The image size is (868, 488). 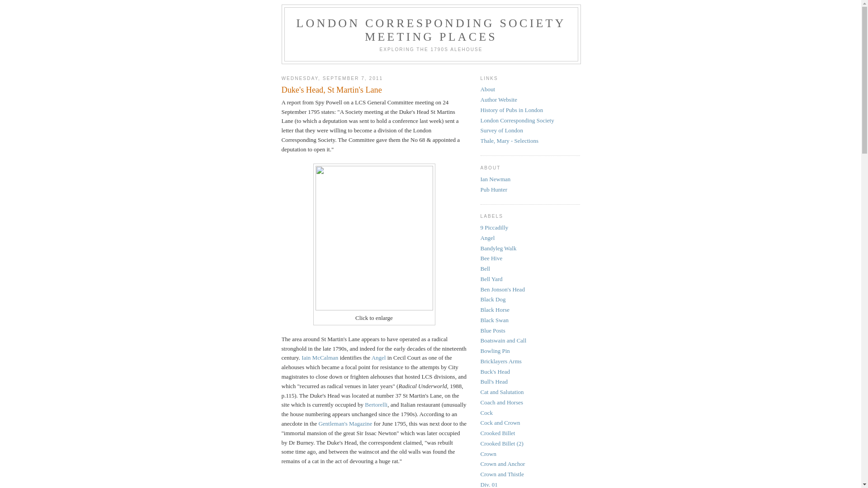 What do you see at coordinates (487, 89) in the screenshot?
I see `About` at bounding box center [487, 89].